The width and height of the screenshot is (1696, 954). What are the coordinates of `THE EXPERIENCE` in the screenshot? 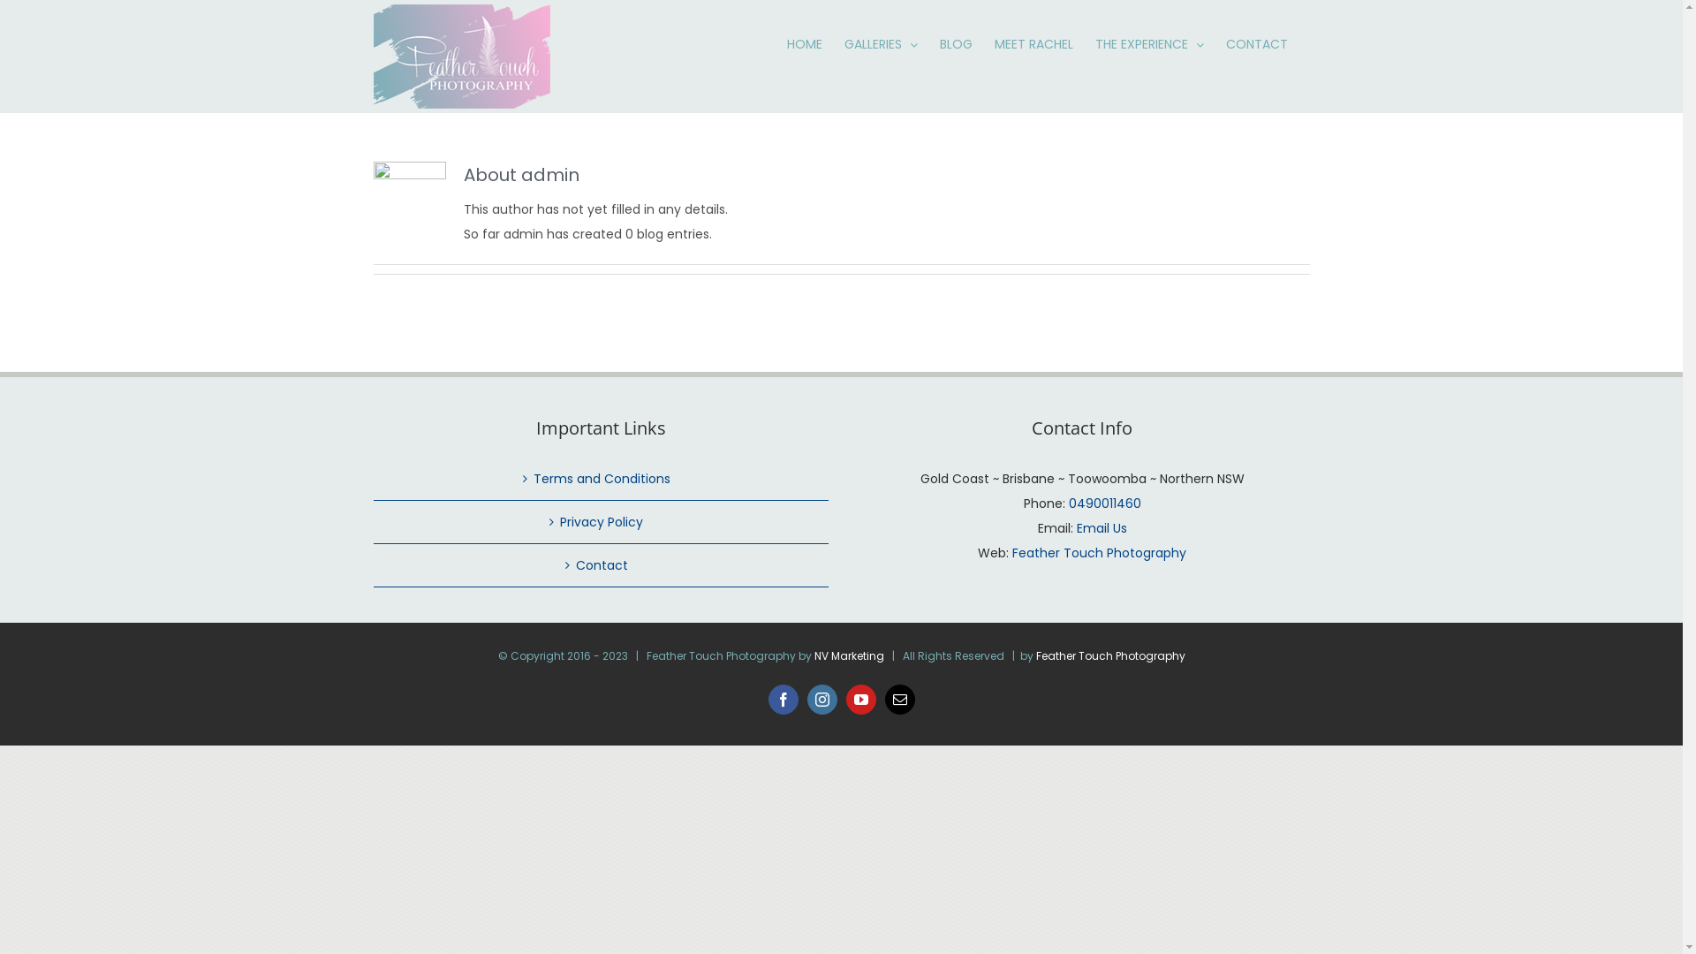 It's located at (1150, 42).